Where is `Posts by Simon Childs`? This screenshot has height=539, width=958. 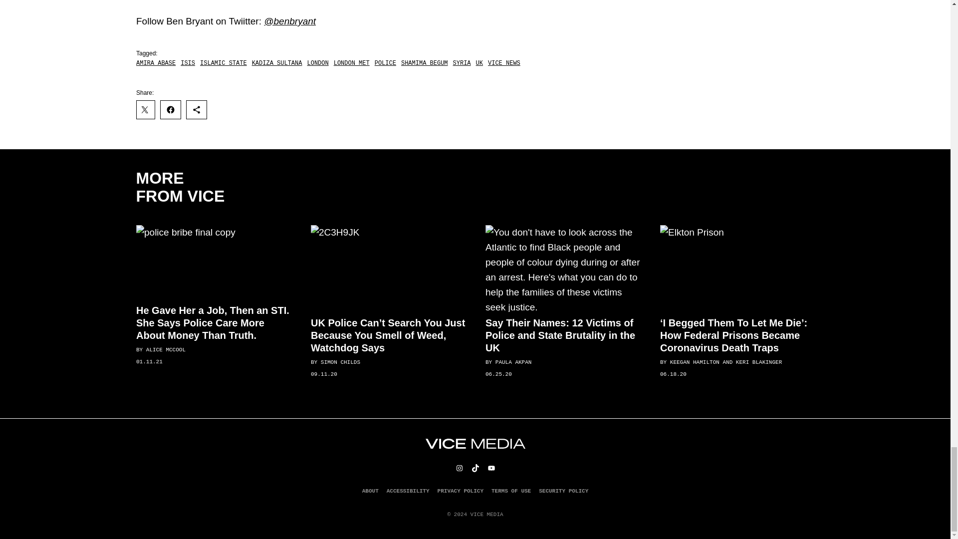
Posts by Simon Childs is located at coordinates (340, 362).